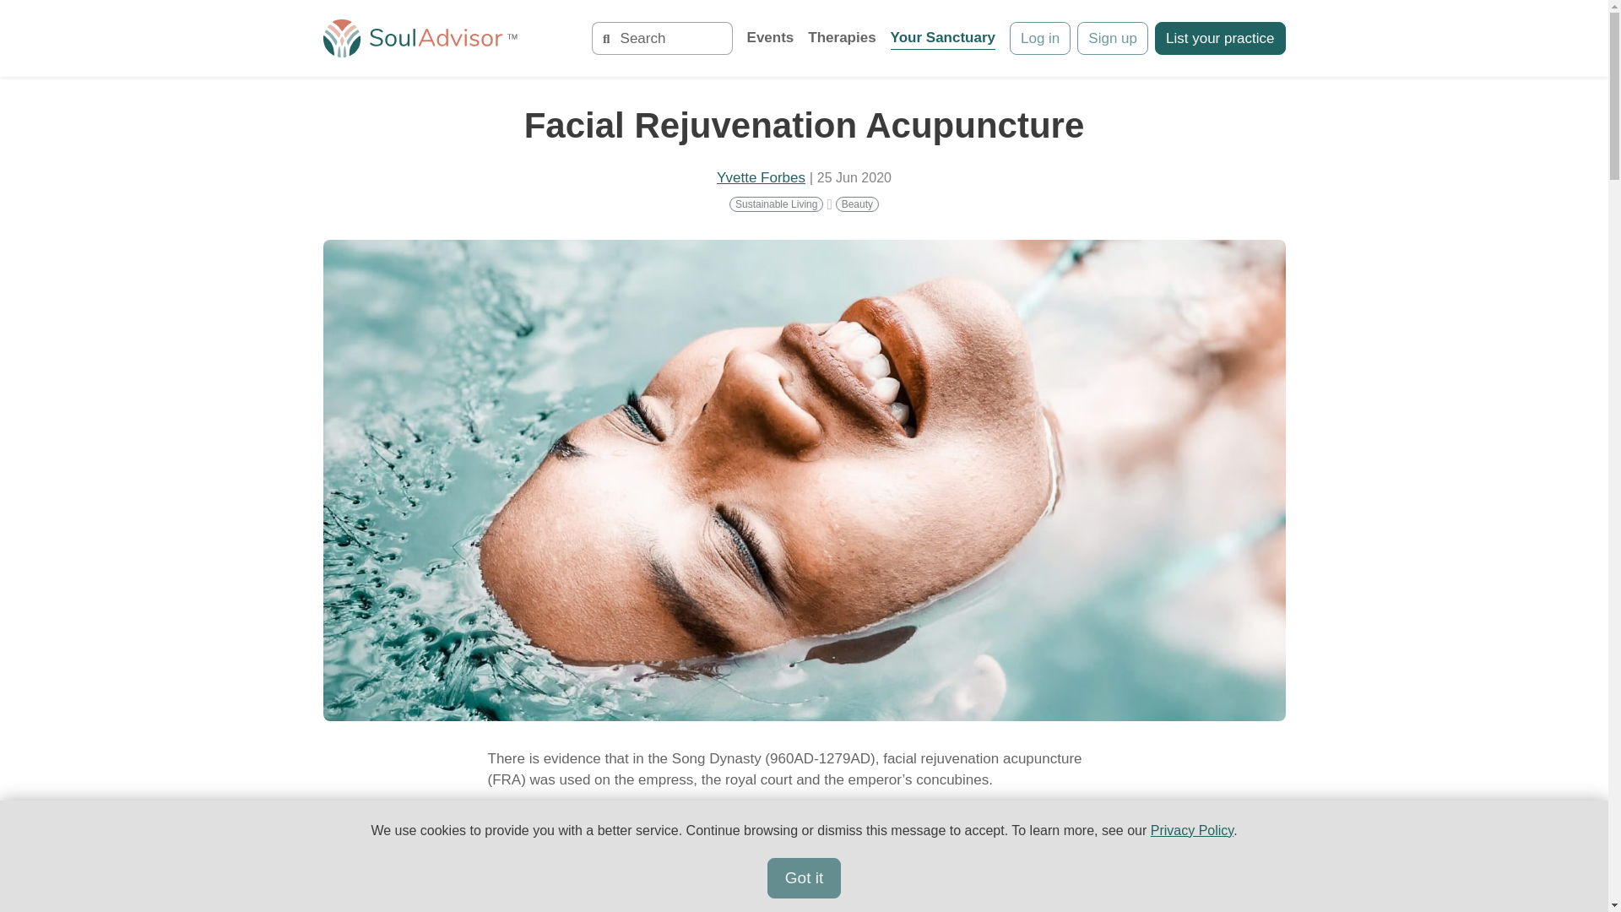 The height and width of the screenshot is (912, 1621). Describe the element at coordinates (1113, 38) in the screenshot. I see `Sign up` at that location.